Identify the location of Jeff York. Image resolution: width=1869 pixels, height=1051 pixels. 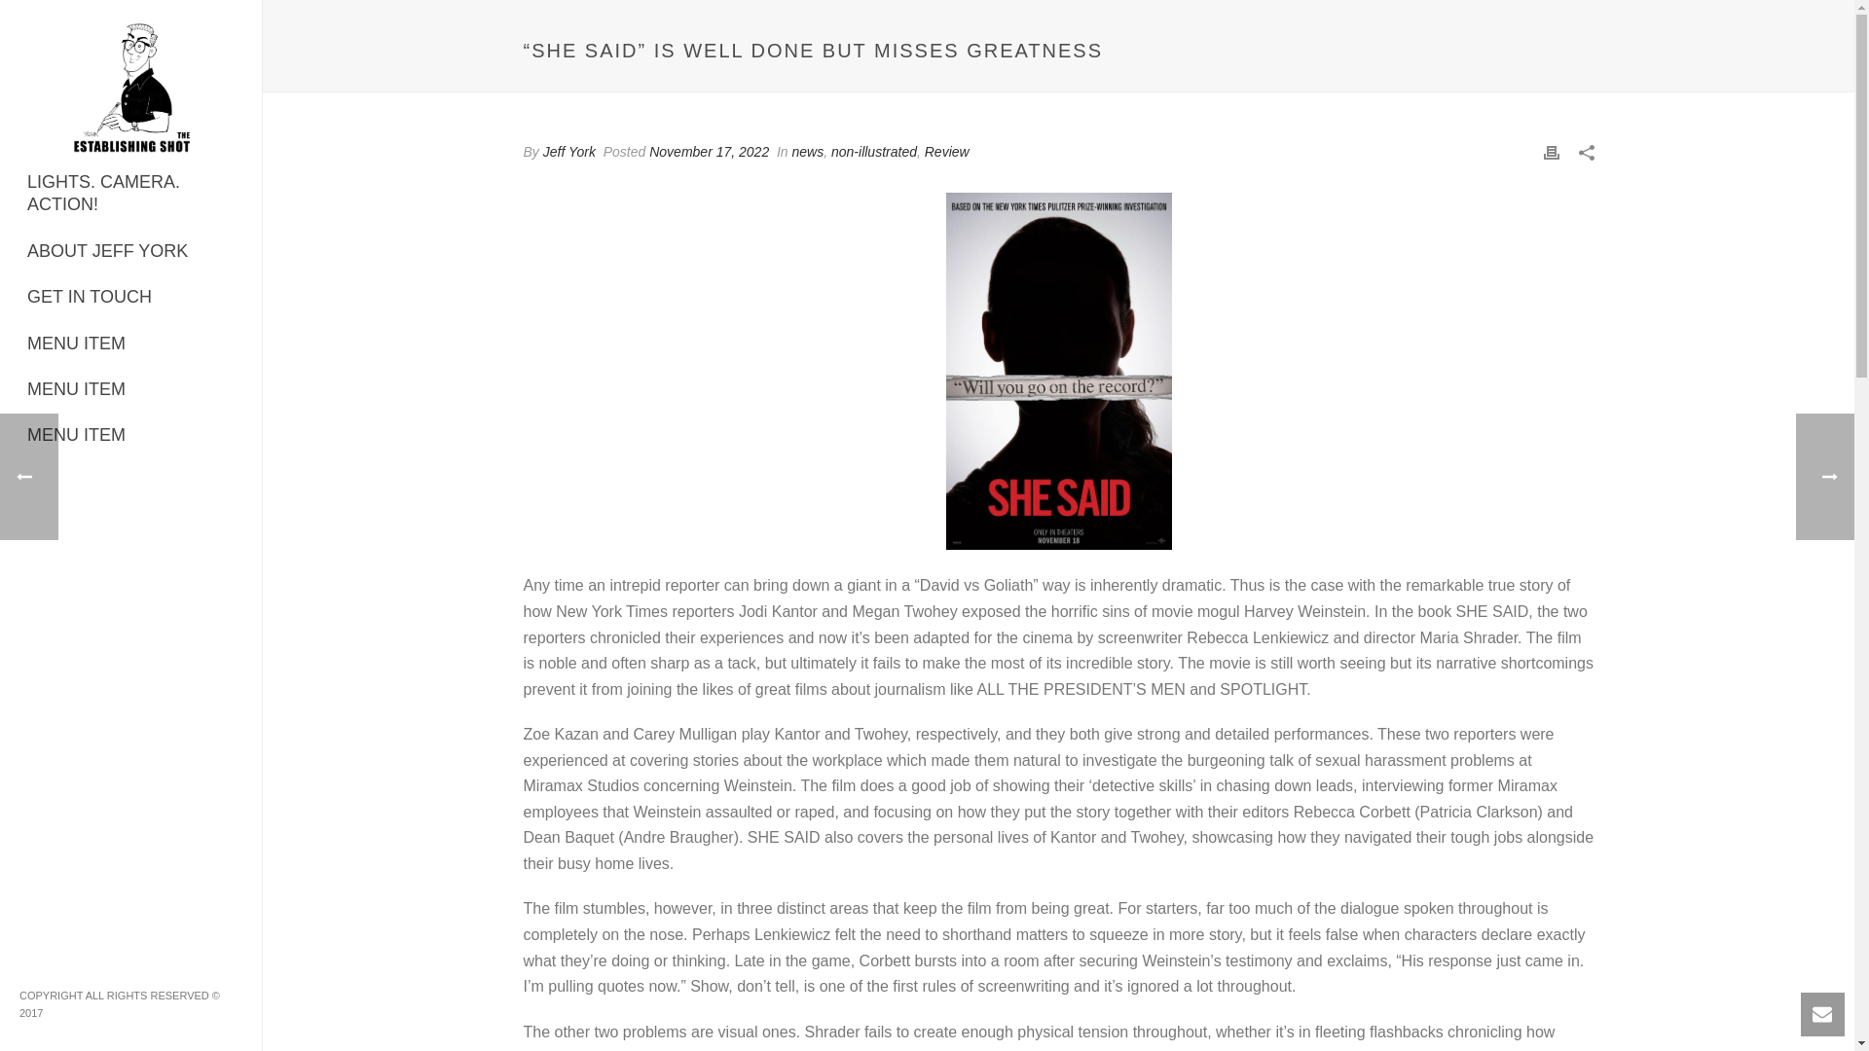
(569, 152).